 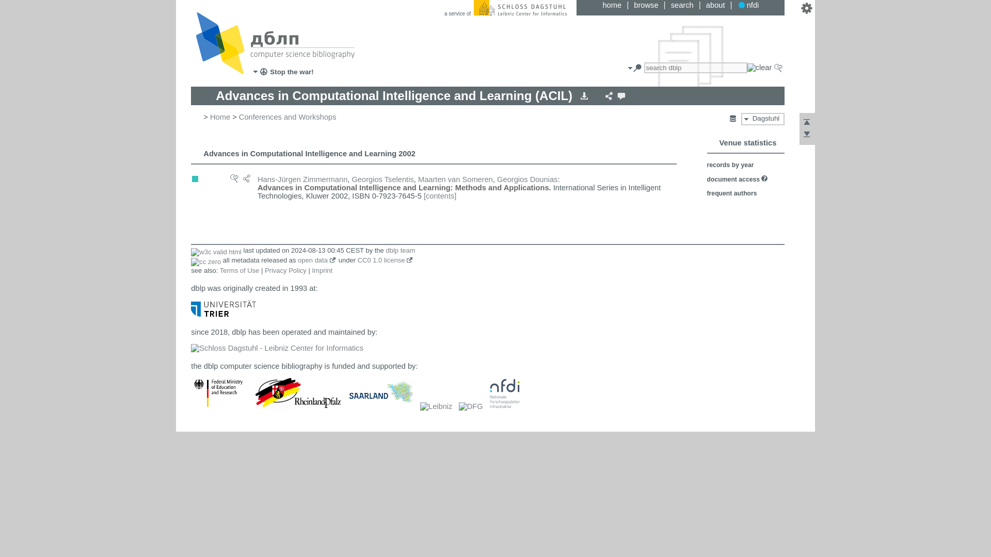 What do you see at coordinates (527, 179) in the screenshot?
I see `Georgios Dounias` at bounding box center [527, 179].